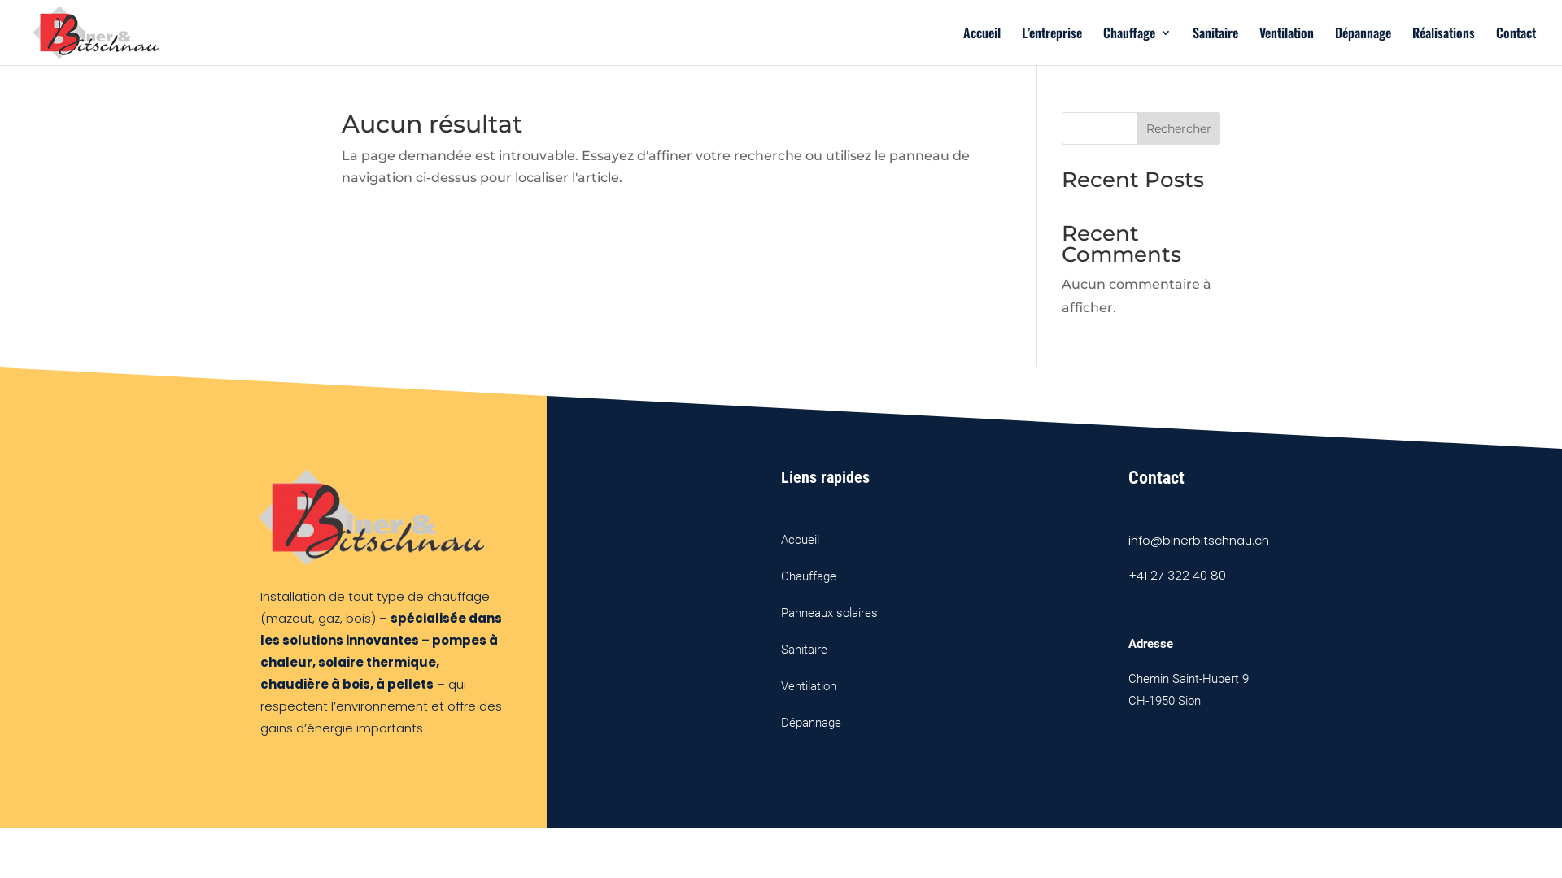 The height and width of the screenshot is (878, 1562). Describe the element at coordinates (830, 613) in the screenshot. I see `Panneaux solaires` at that location.